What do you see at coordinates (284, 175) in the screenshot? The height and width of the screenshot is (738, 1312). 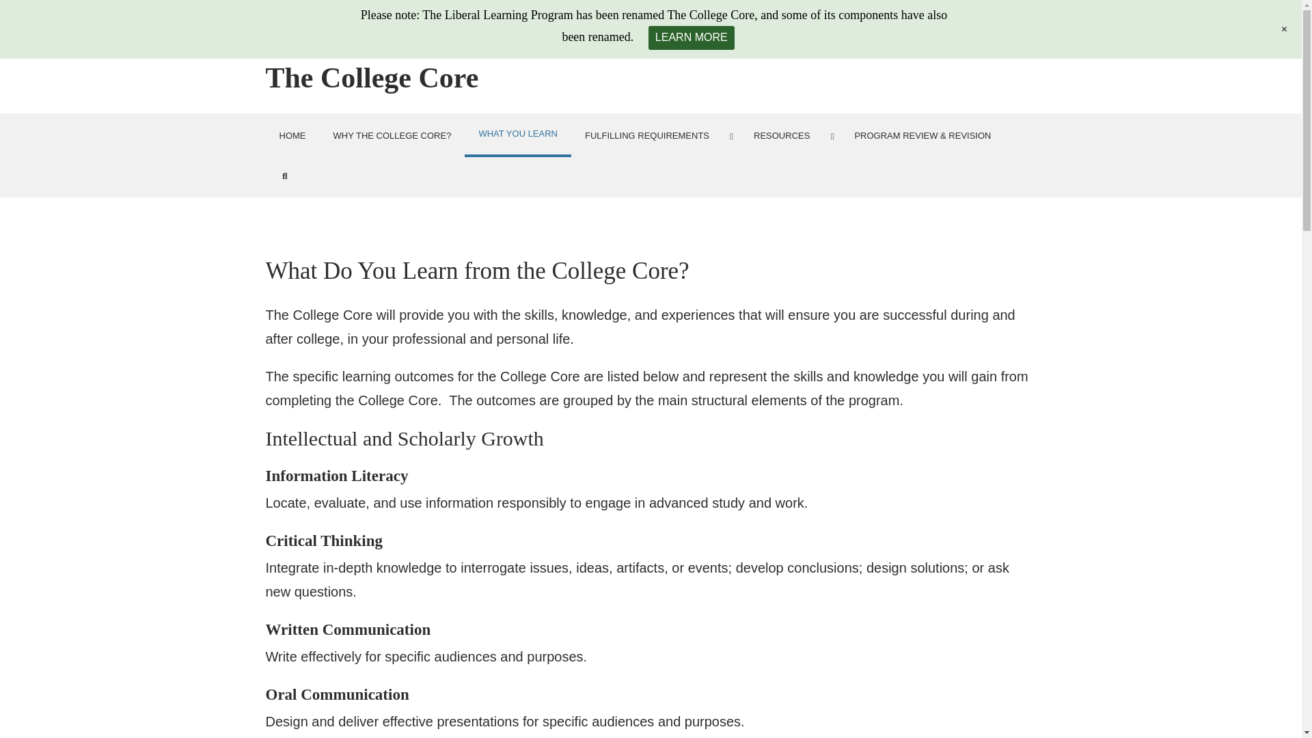 I see `Search` at bounding box center [284, 175].